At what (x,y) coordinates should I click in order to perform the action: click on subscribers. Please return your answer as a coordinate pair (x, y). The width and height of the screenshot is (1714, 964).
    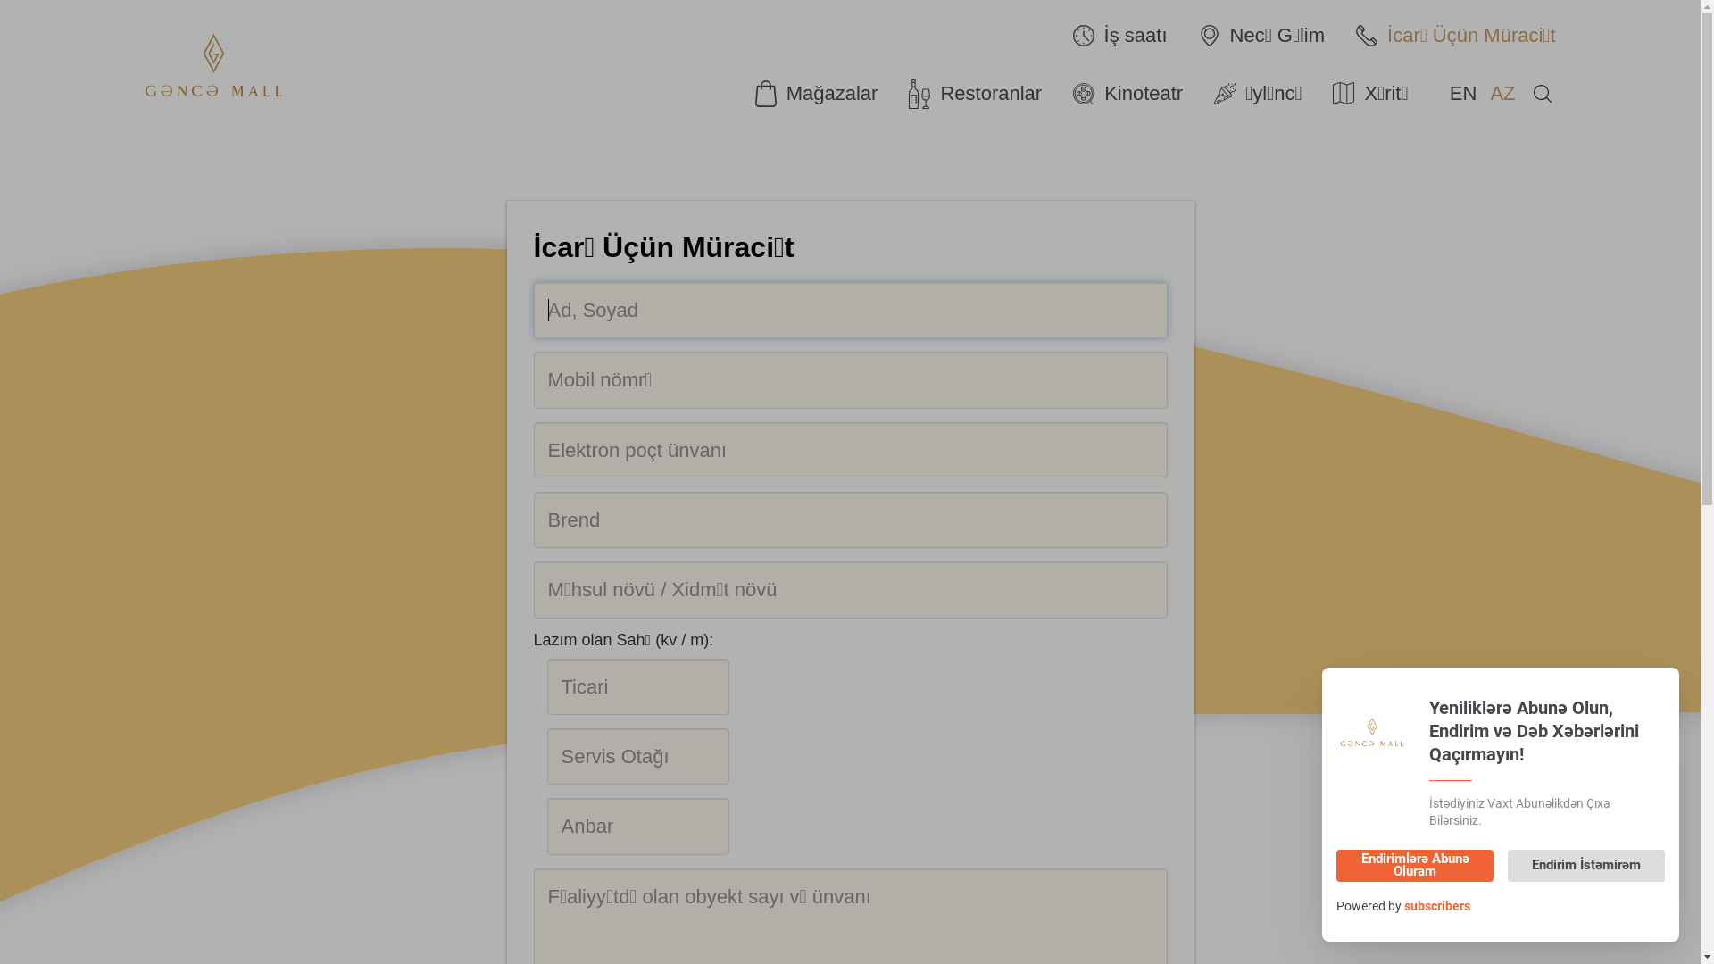
    Looking at the image, I should click on (1437, 906).